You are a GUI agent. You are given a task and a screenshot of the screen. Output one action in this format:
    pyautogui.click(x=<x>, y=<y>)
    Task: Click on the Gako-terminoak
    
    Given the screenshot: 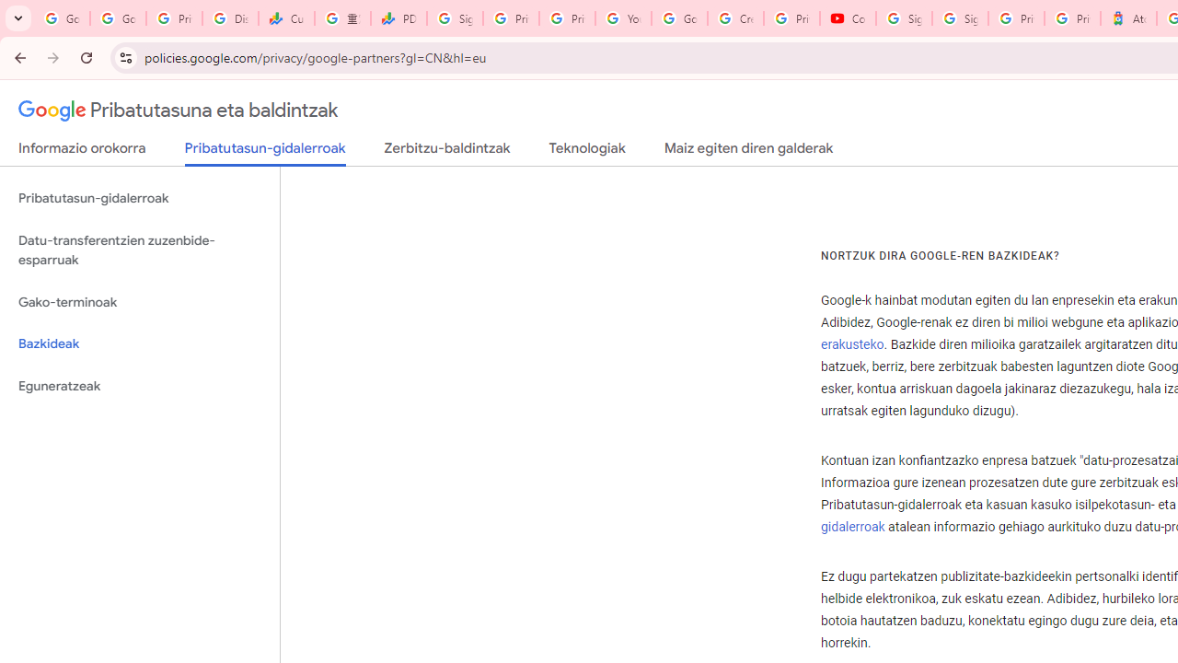 What is the action you would take?
    pyautogui.click(x=140, y=302)
    